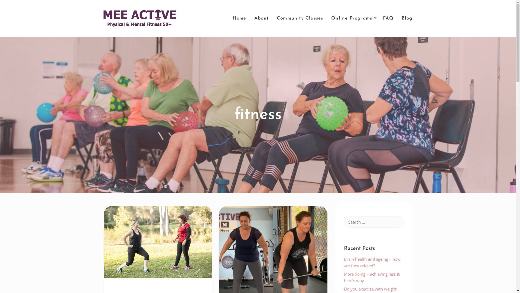  Describe the element at coordinates (10, 5) in the screenshot. I see `Search` at that location.